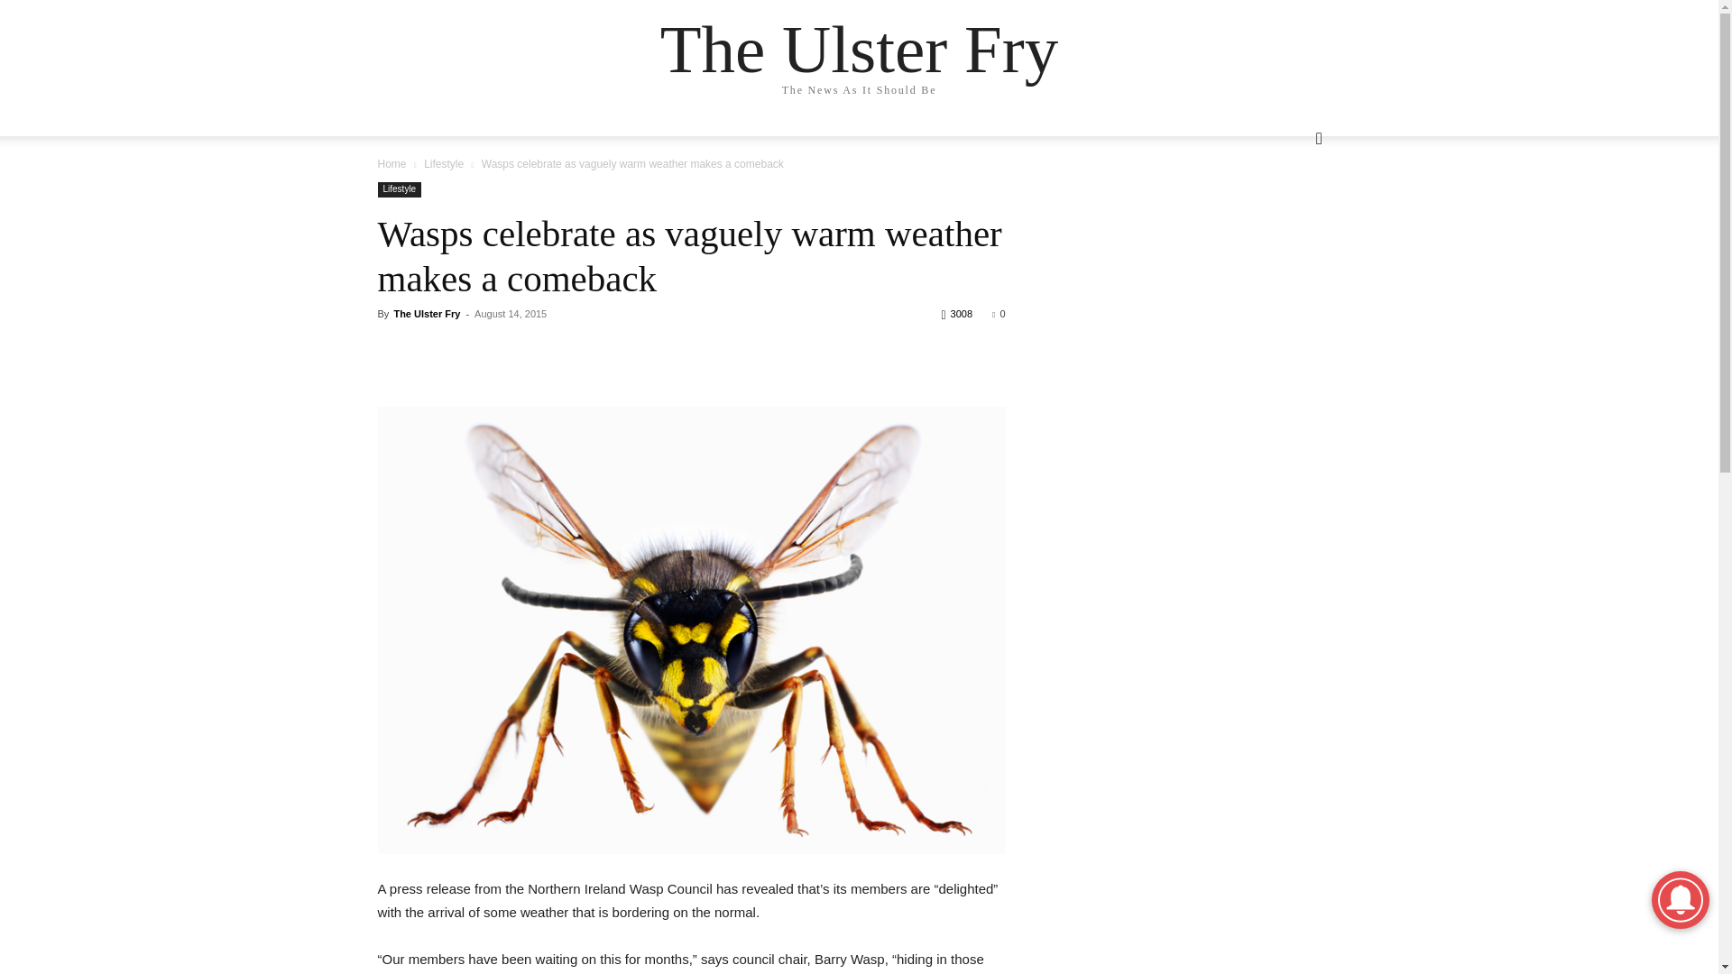 Image resolution: width=1732 pixels, height=974 pixels. I want to click on 0, so click(998, 314).